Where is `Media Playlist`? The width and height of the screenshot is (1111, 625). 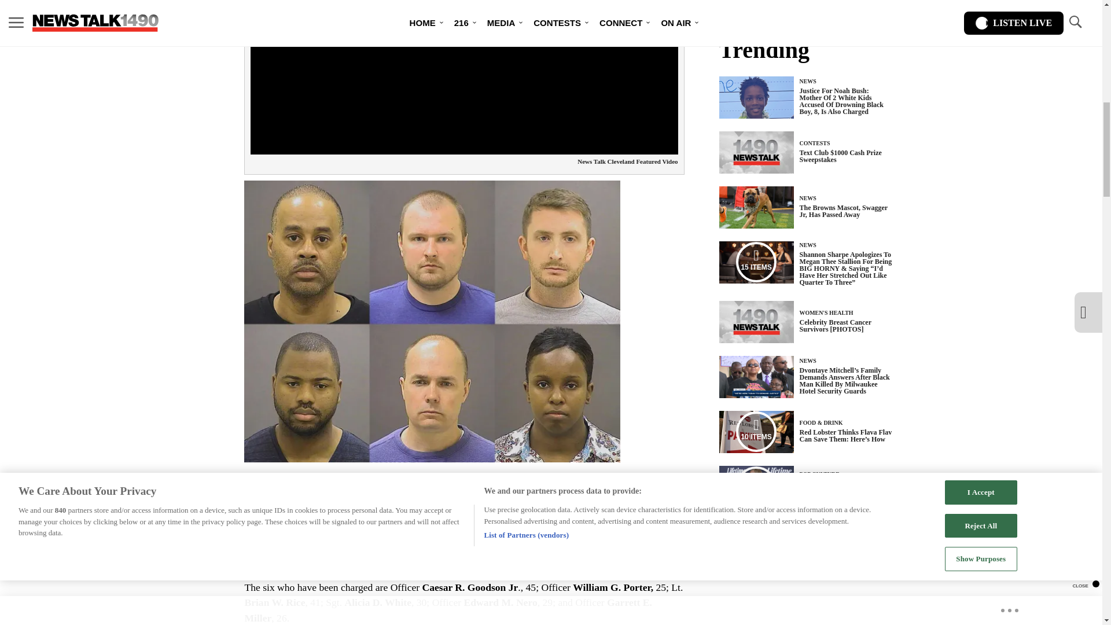
Media Playlist is located at coordinates (756, 431).